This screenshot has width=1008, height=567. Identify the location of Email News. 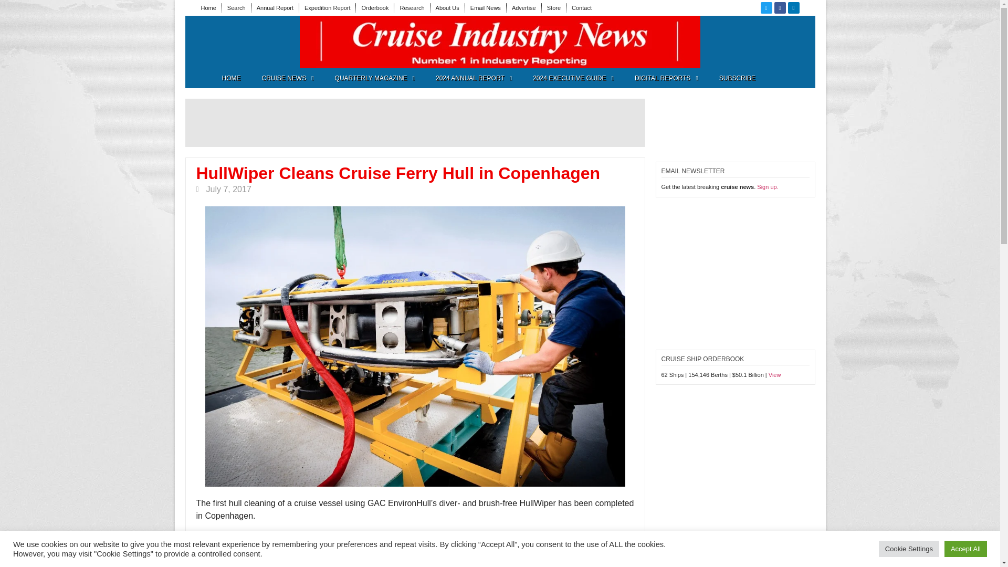
(486, 7).